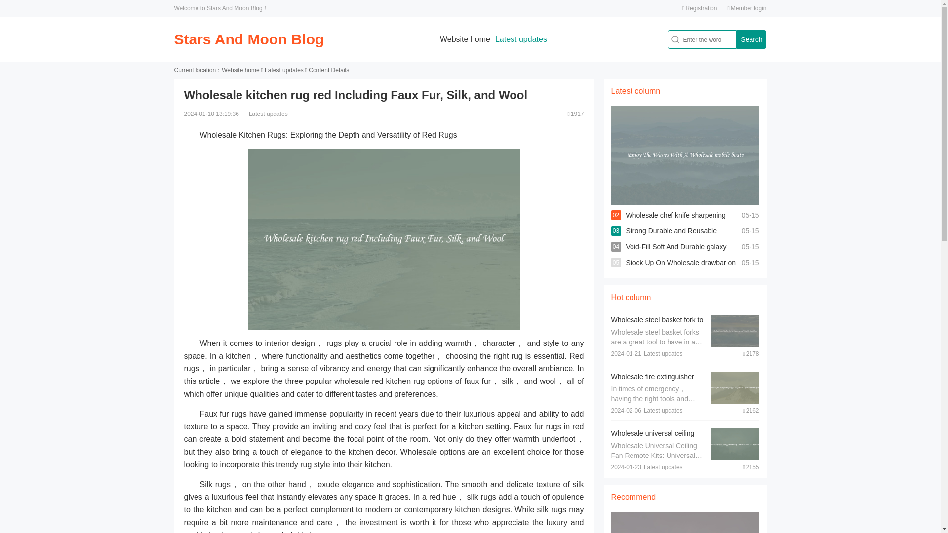 The width and height of the screenshot is (948, 533). I want to click on Search, so click(751, 39).